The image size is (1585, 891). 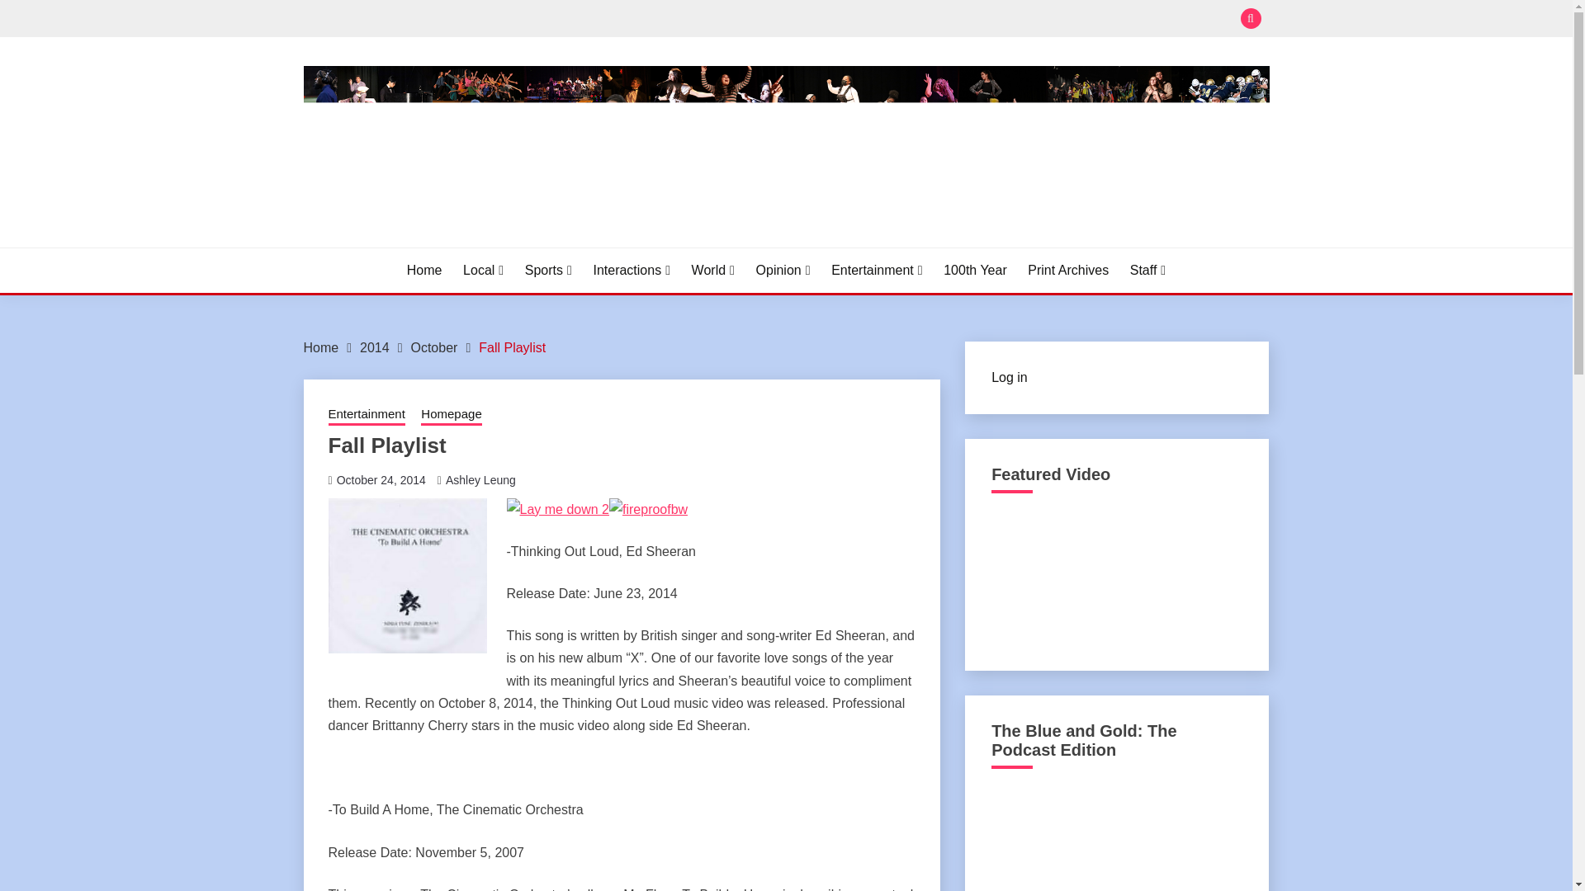 What do you see at coordinates (1067, 271) in the screenshot?
I see `Print Archives` at bounding box center [1067, 271].